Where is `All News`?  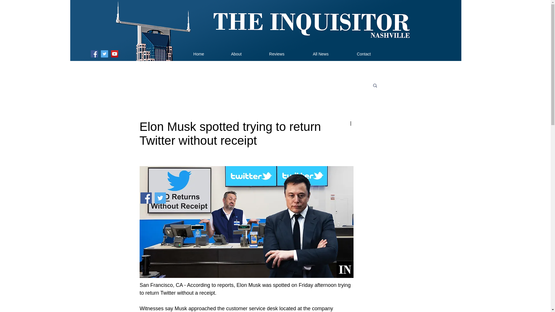
All News is located at coordinates (321, 54).